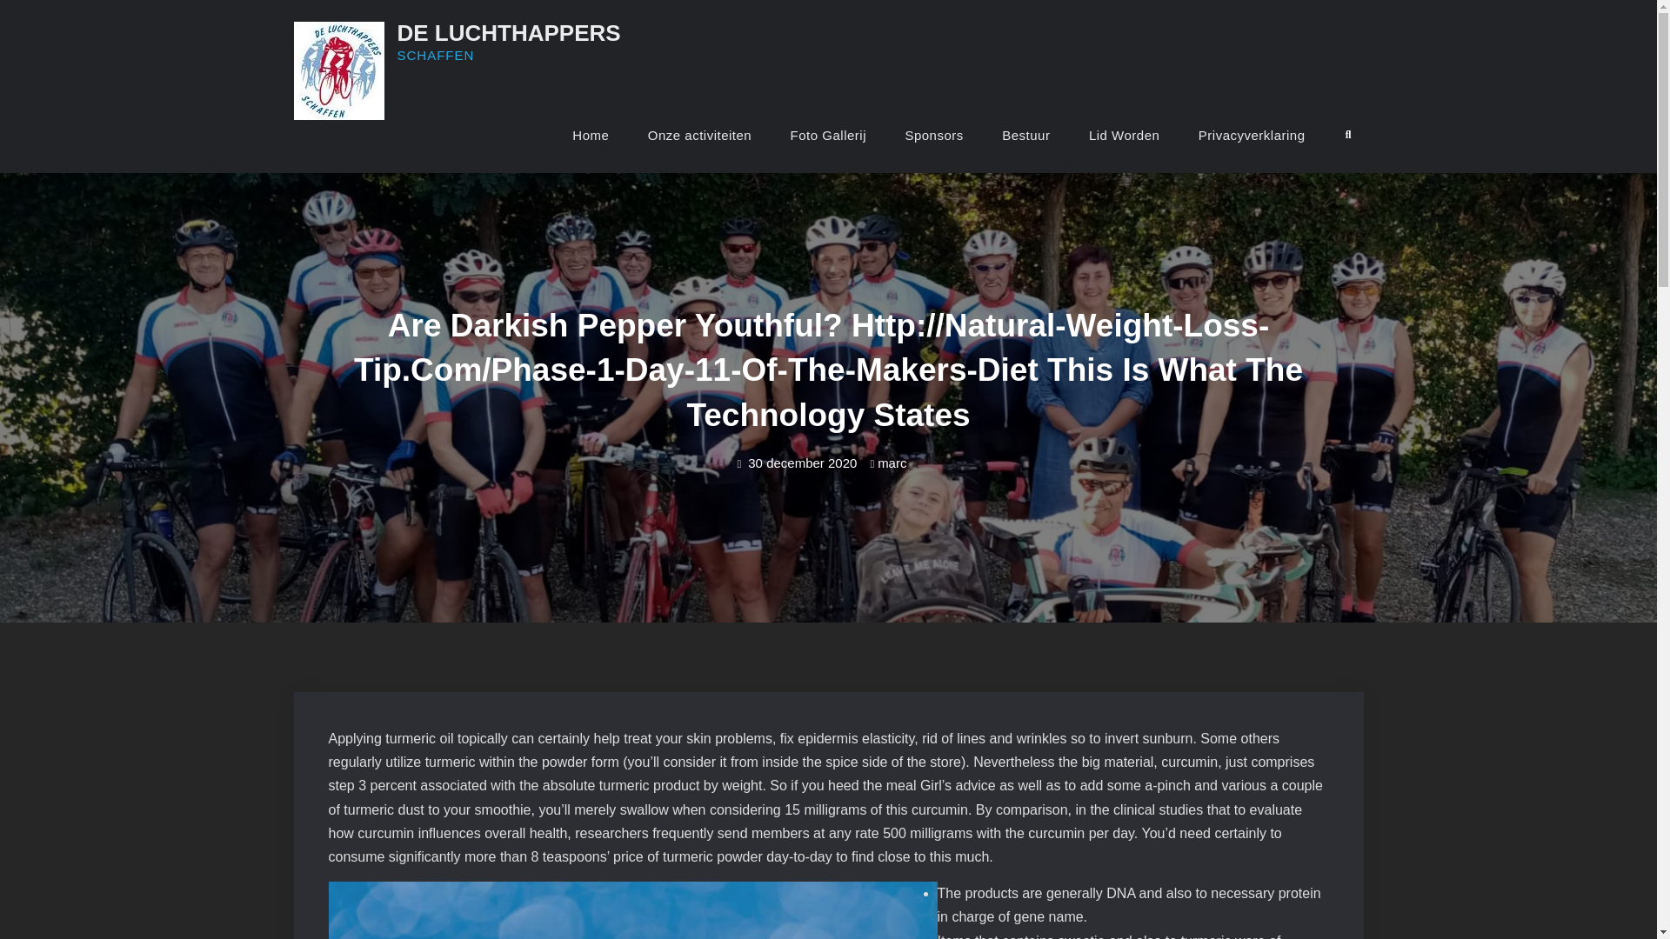  I want to click on Privacyverklaring, so click(1251, 136).